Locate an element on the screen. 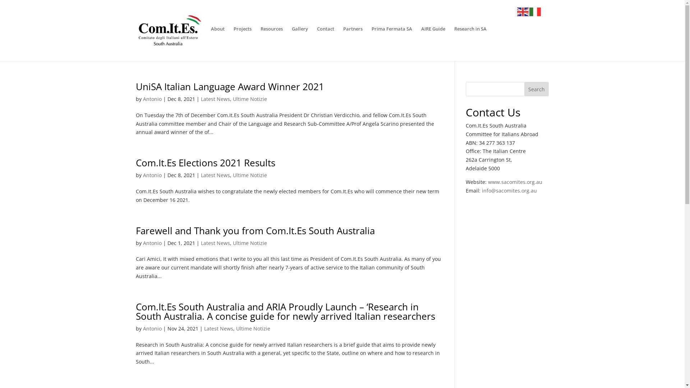 The height and width of the screenshot is (388, 690). Gallery is located at coordinates (300, 42).